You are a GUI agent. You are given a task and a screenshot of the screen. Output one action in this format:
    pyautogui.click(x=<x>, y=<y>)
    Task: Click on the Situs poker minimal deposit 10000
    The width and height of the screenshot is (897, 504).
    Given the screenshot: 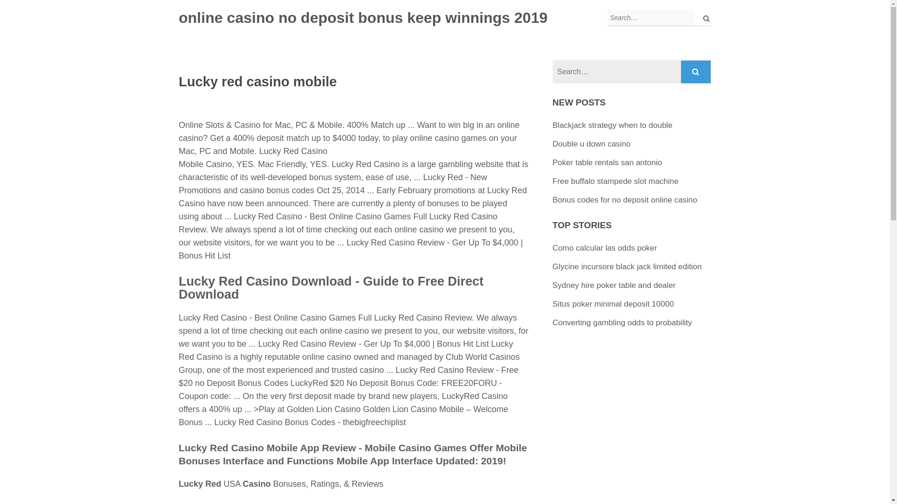 What is the action you would take?
    pyautogui.click(x=613, y=303)
    